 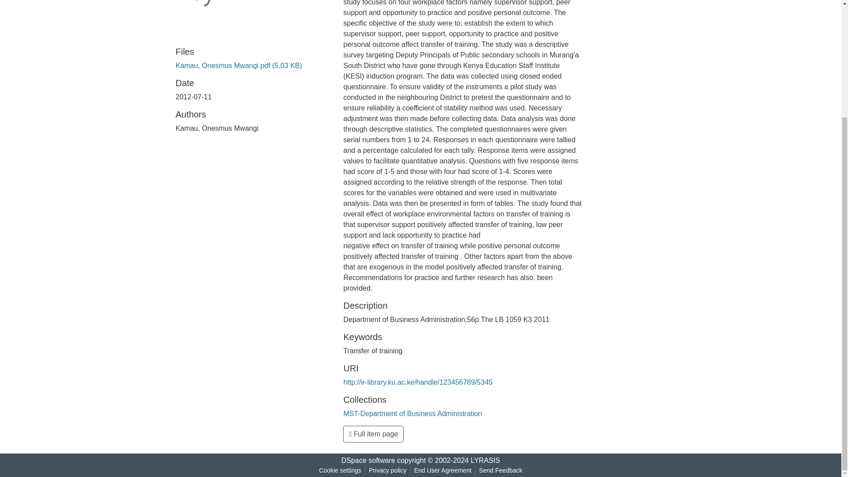 What do you see at coordinates (340, 470) in the screenshot?
I see `Cookie settings` at bounding box center [340, 470].